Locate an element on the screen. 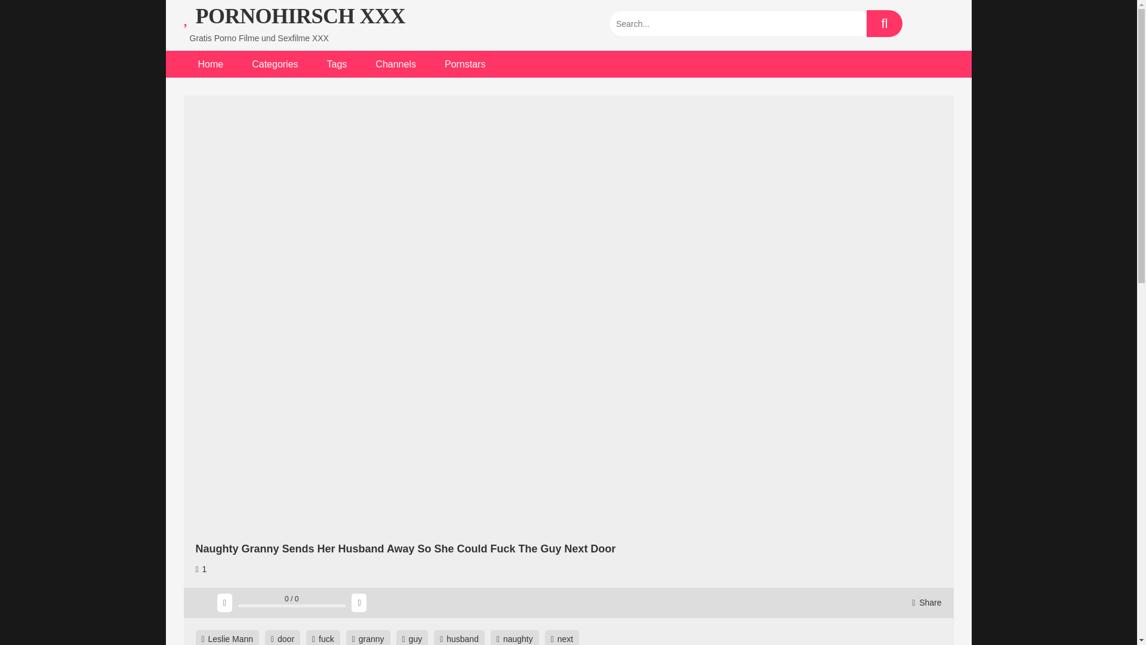 The width and height of the screenshot is (1146, 645). next is located at coordinates (562, 638).